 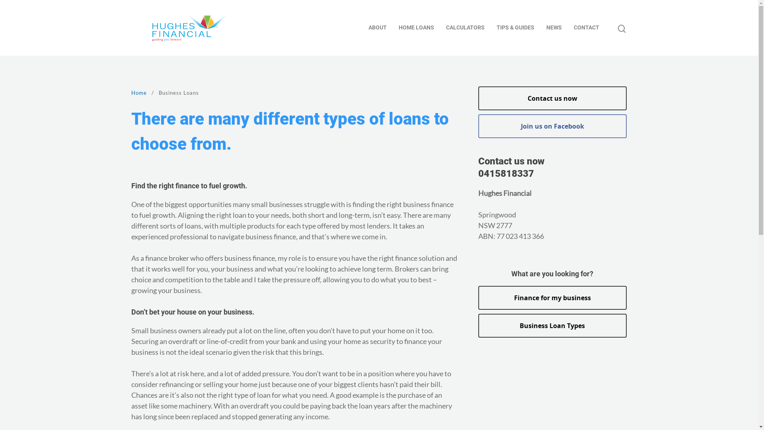 What do you see at coordinates (552, 126) in the screenshot?
I see `Join us on Facebook` at bounding box center [552, 126].